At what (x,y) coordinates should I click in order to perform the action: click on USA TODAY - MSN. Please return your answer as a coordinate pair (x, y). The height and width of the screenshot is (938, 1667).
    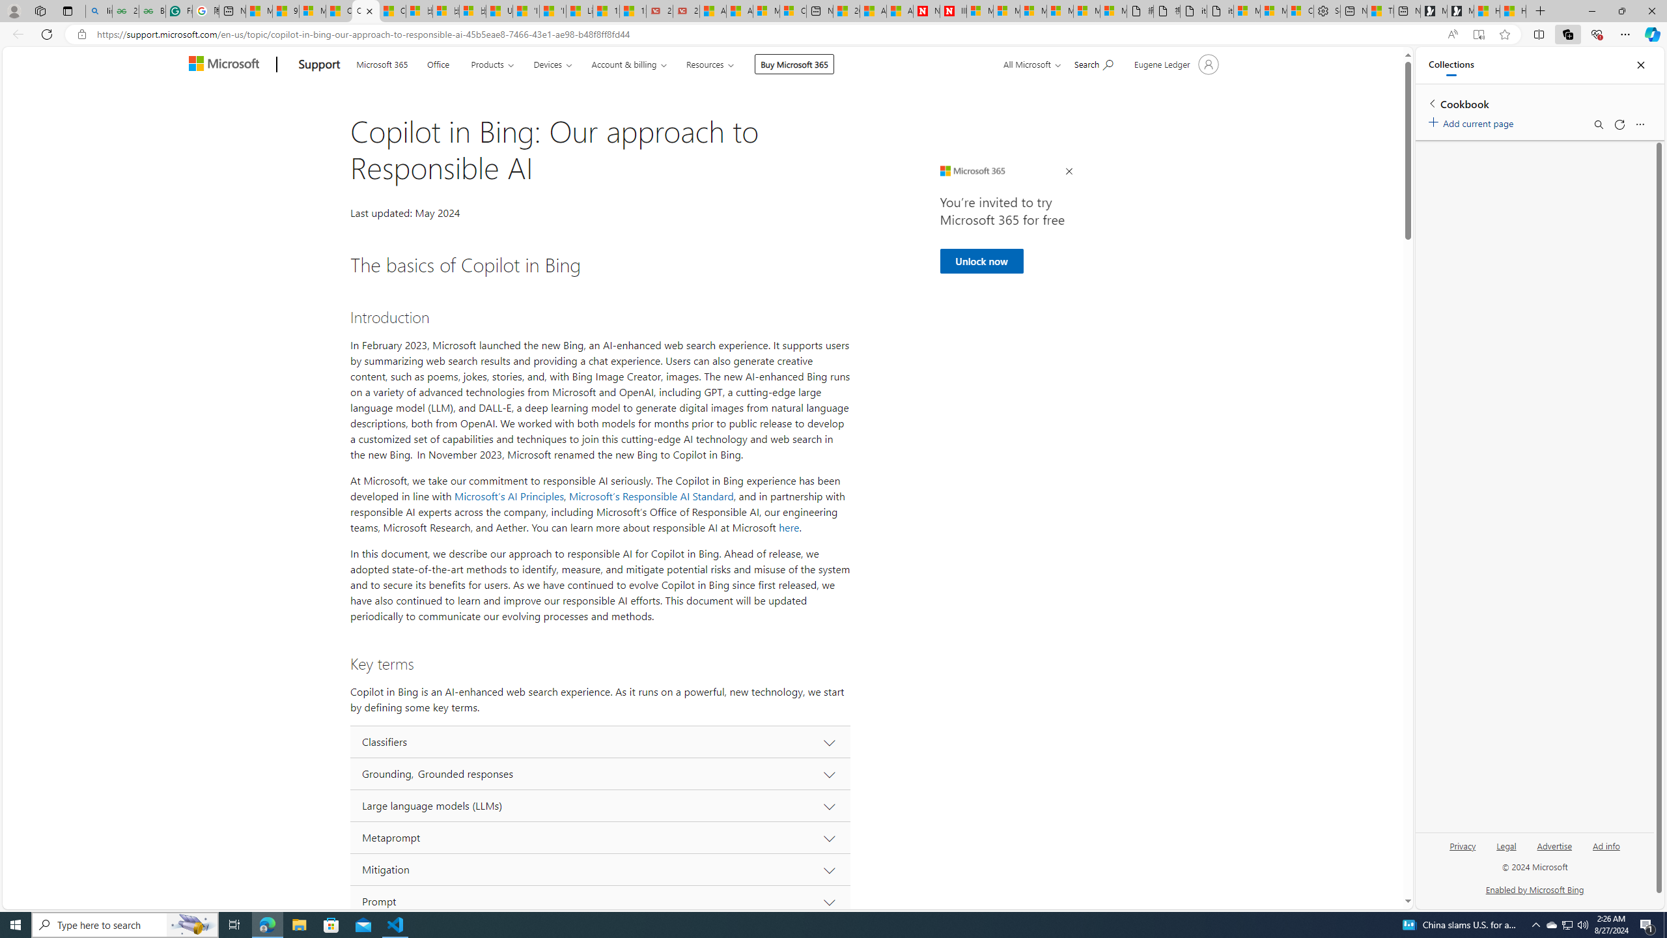
    Looking at the image, I should click on (499, 11).